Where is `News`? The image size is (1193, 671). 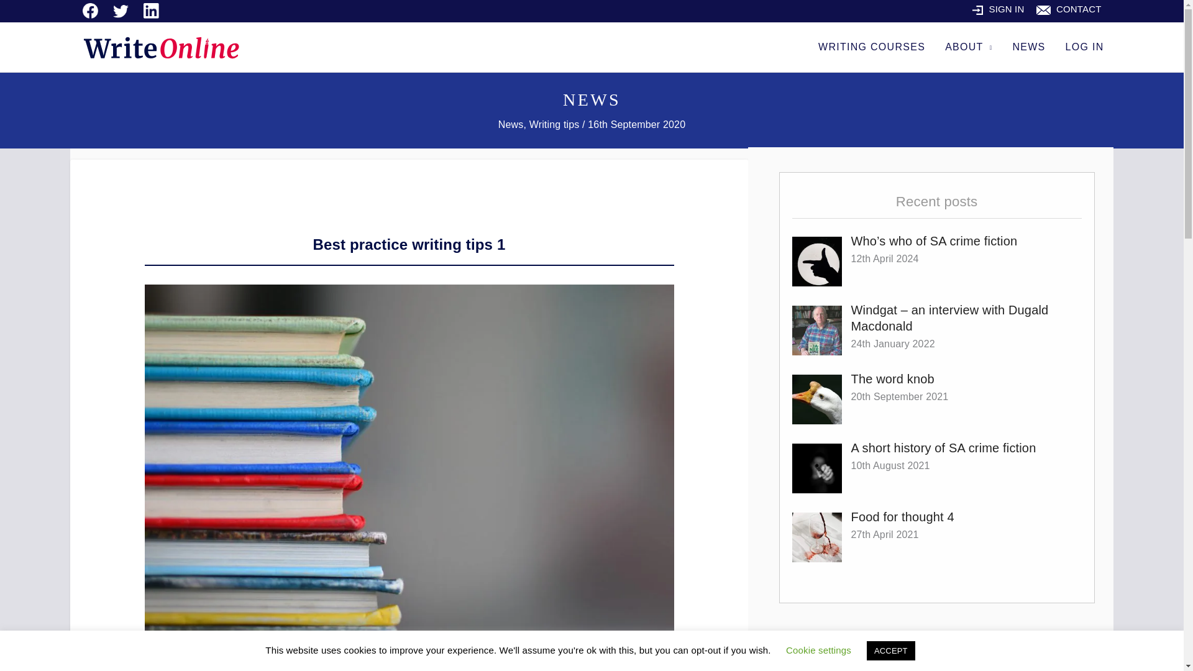 News is located at coordinates (511, 124).